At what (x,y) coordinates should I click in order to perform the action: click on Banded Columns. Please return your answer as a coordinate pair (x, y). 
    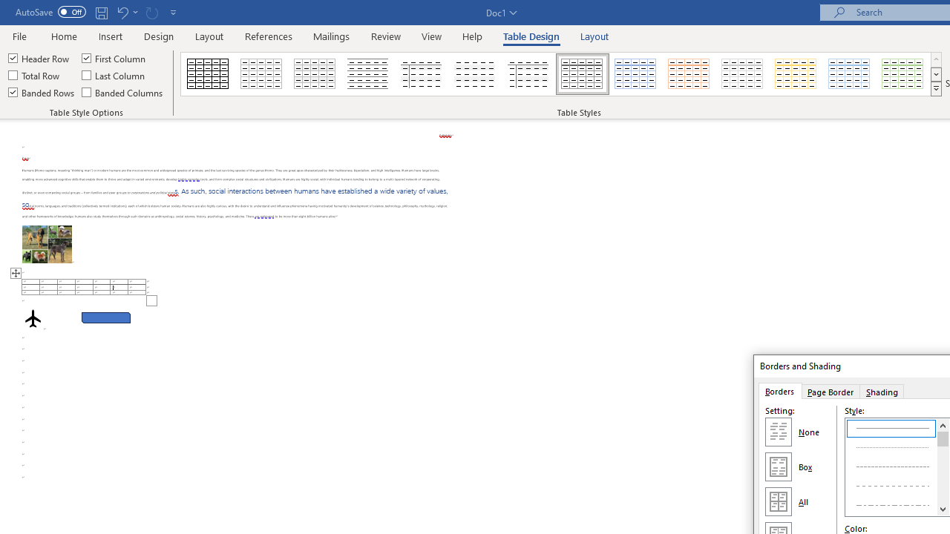
    Looking at the image, I should click on (123, 92).